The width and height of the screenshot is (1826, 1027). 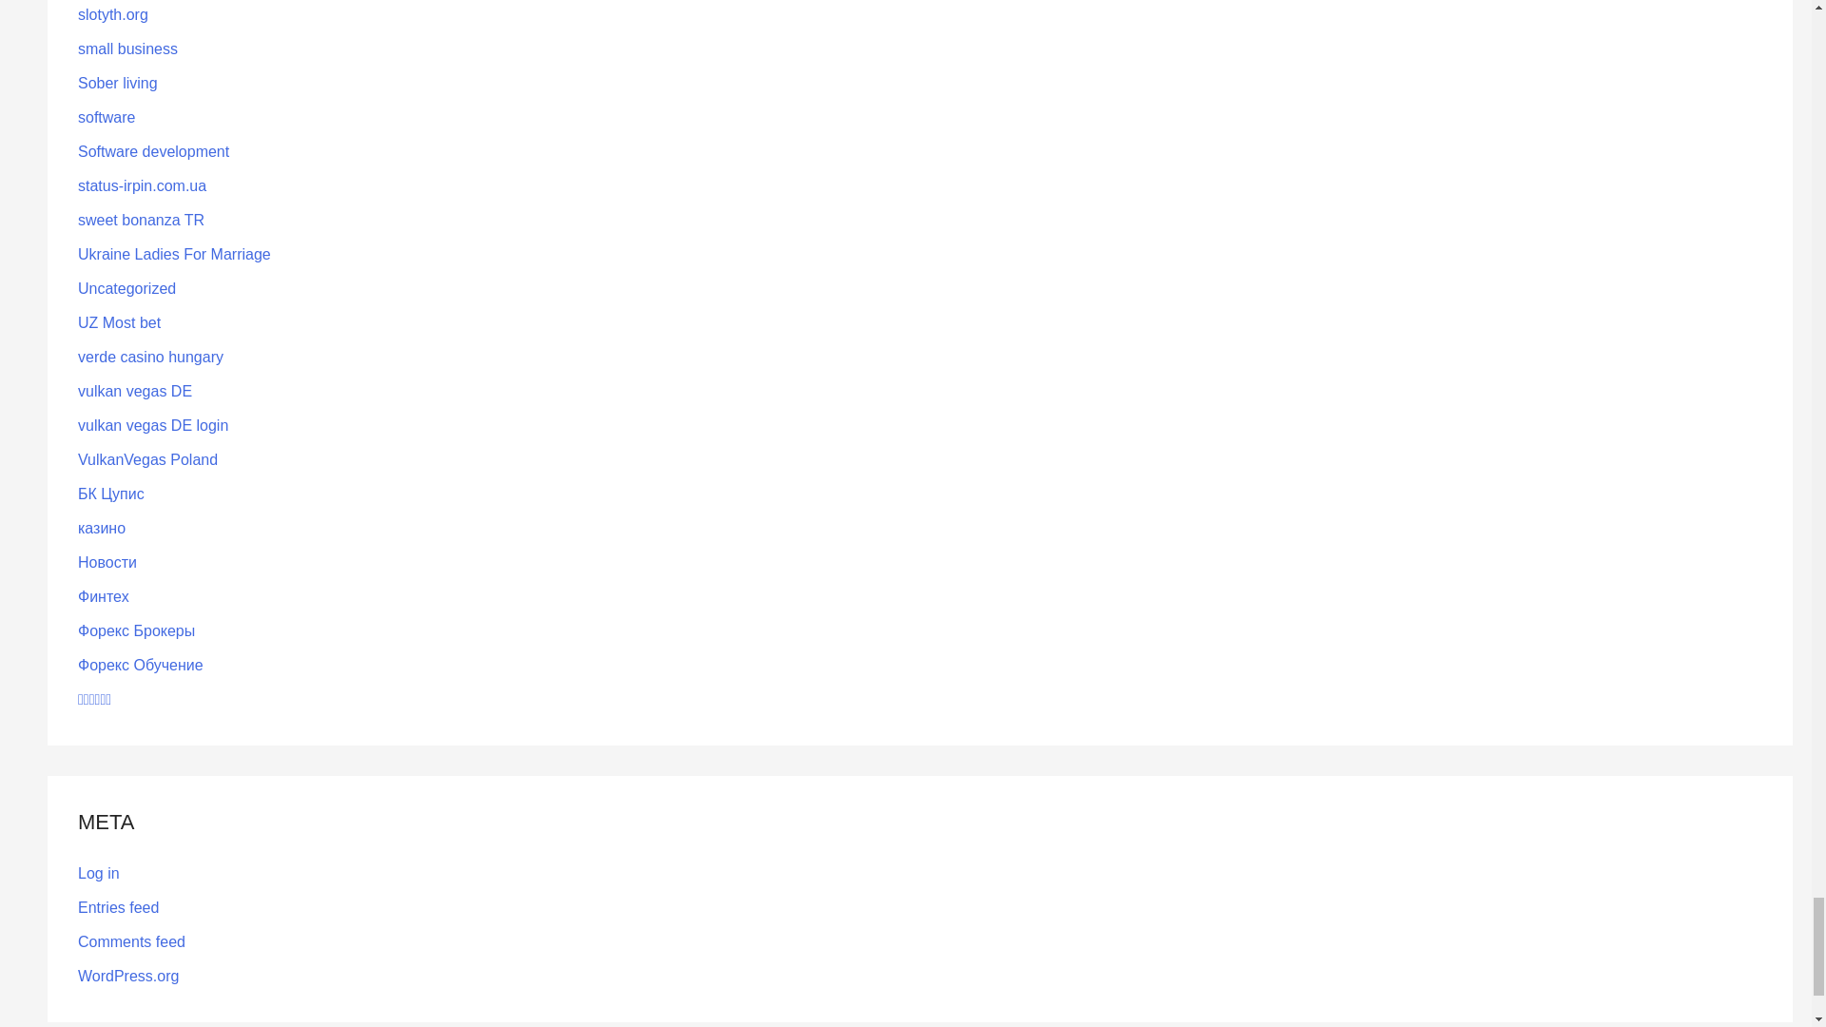 I want to click on small business, so click(x=127, y=49).